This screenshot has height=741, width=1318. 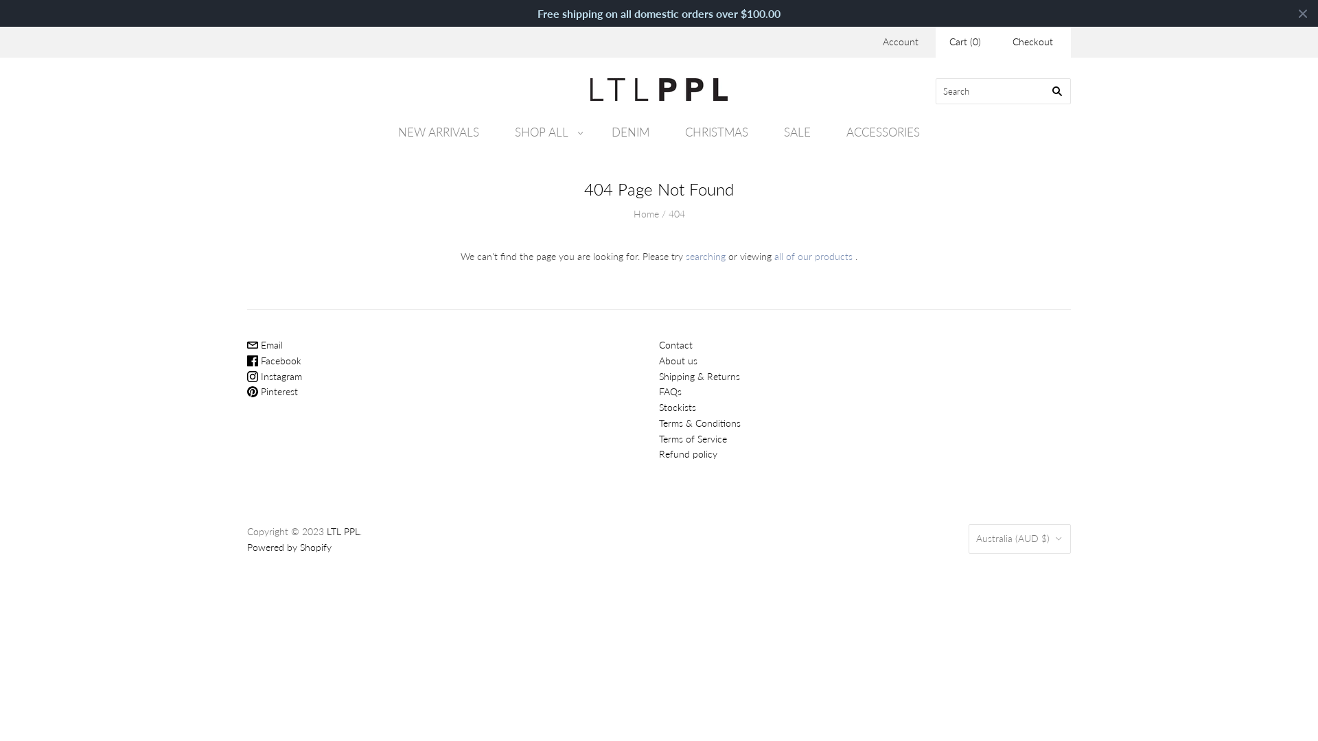 I want to click on searching, so click(x=706, y=257).